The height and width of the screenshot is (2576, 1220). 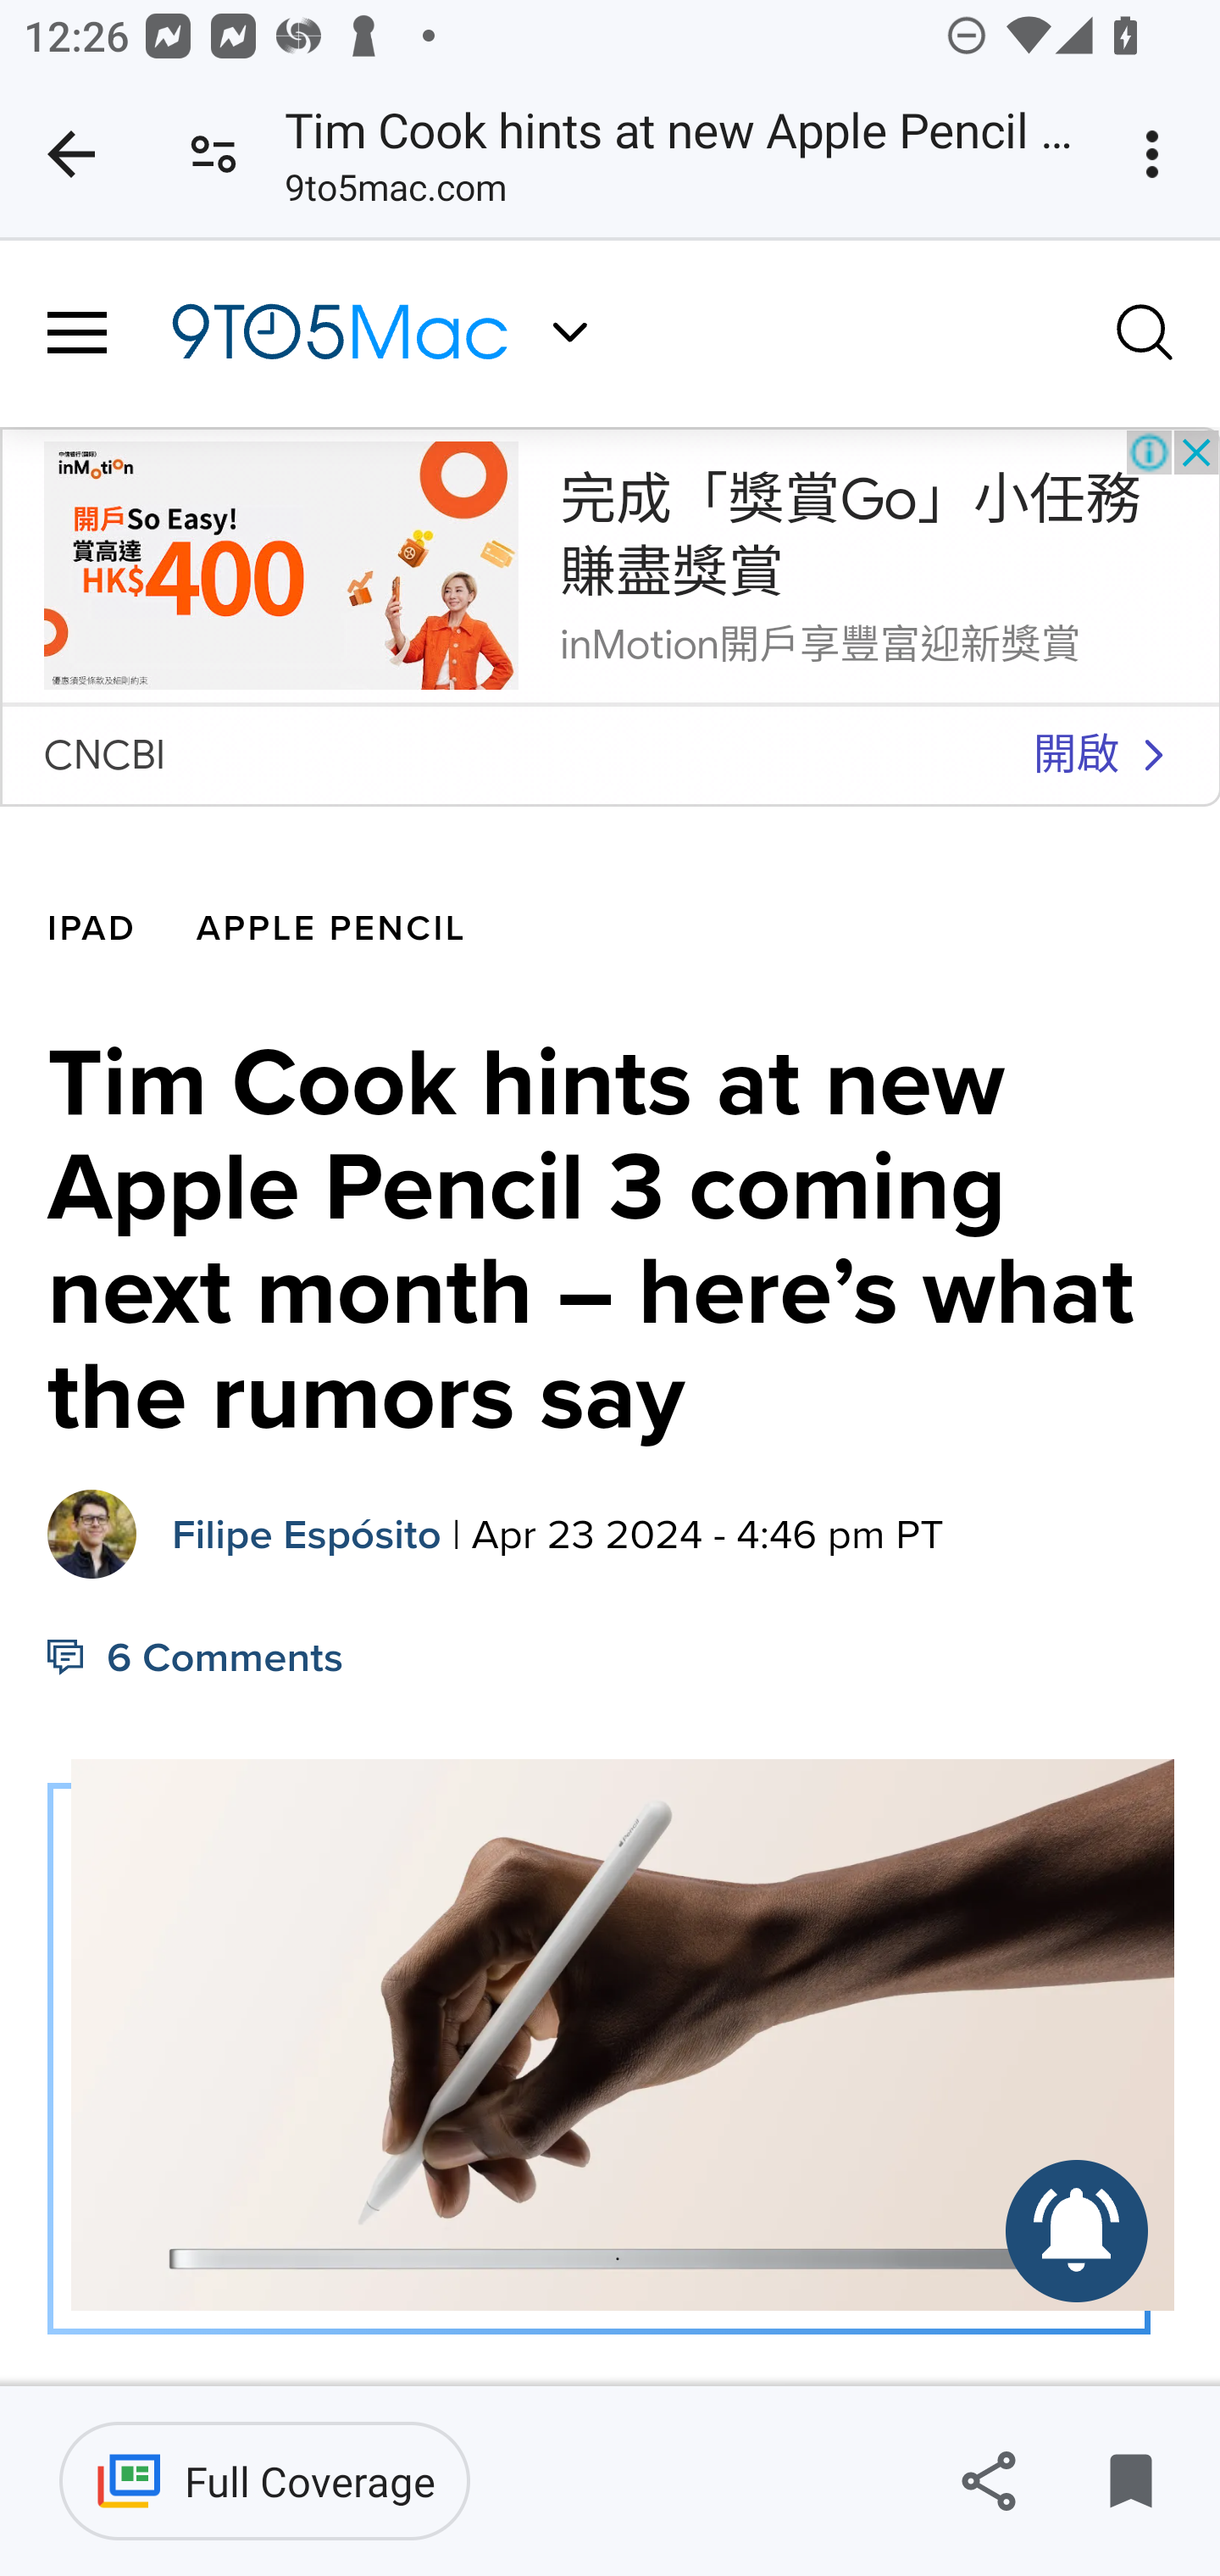 What do you see at coordinates (281, 563) in the screenshot?
I see `index` at bounding box center [281, 563].